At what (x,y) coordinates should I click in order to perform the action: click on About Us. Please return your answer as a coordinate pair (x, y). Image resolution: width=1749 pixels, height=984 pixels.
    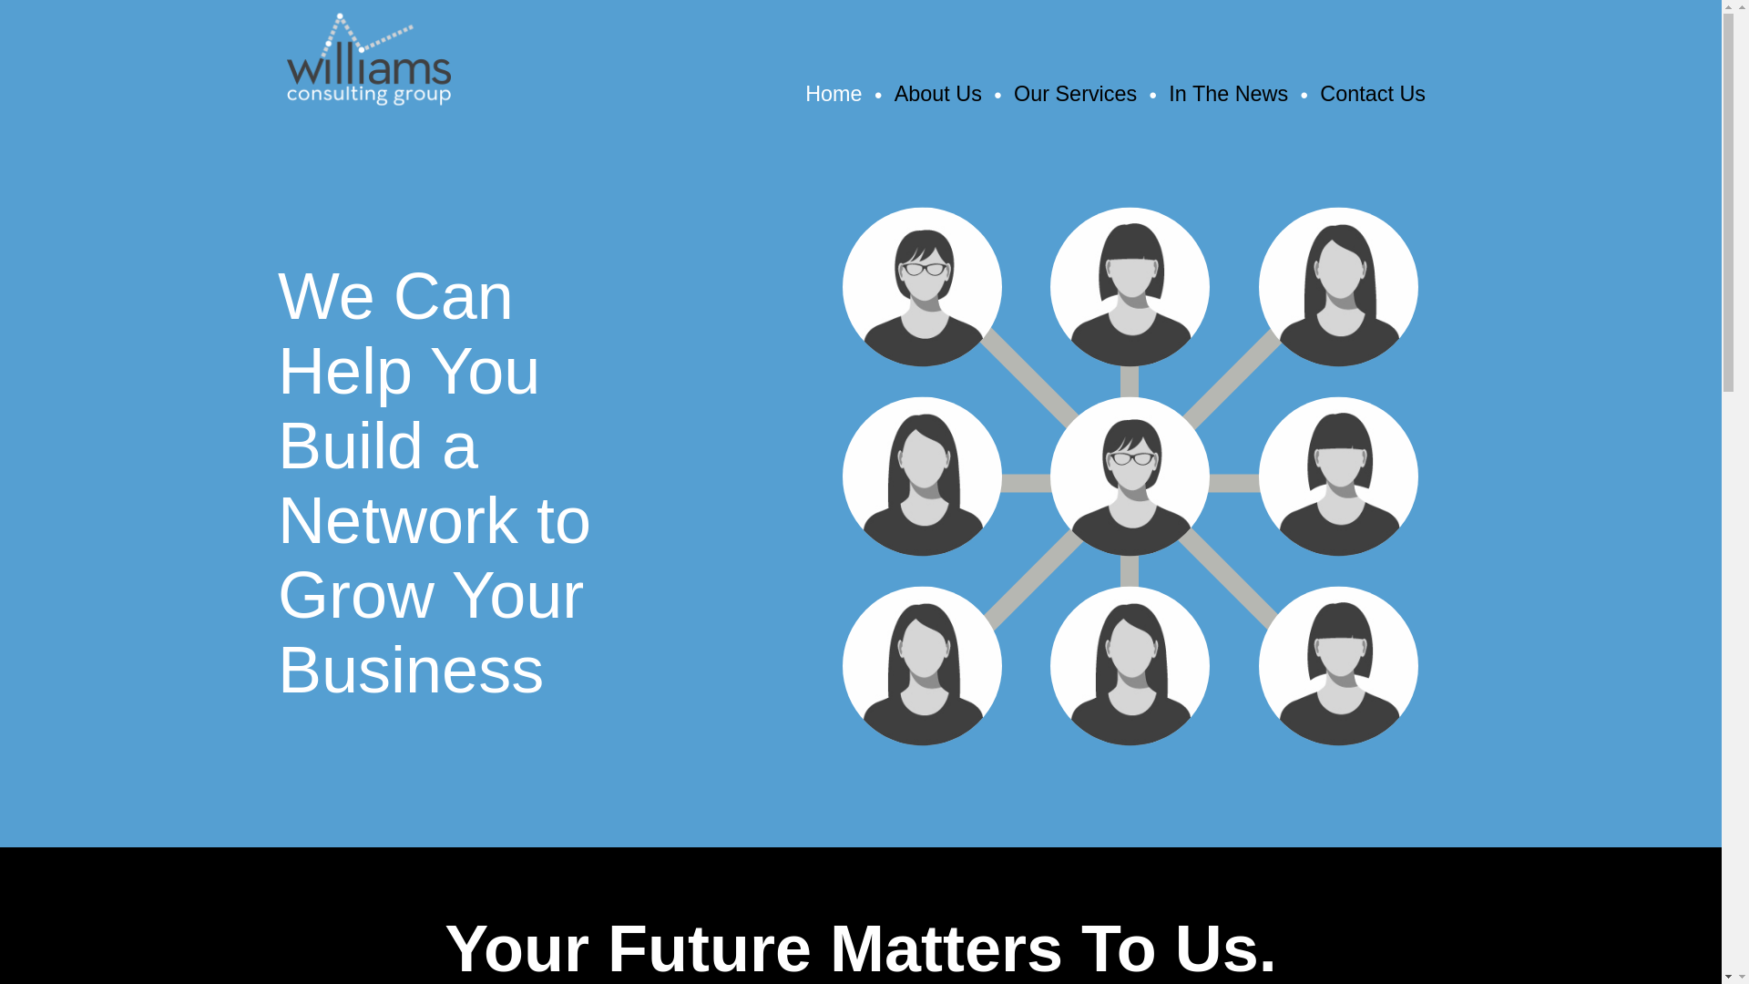
    Looking at the image, I should click on (937, 93).